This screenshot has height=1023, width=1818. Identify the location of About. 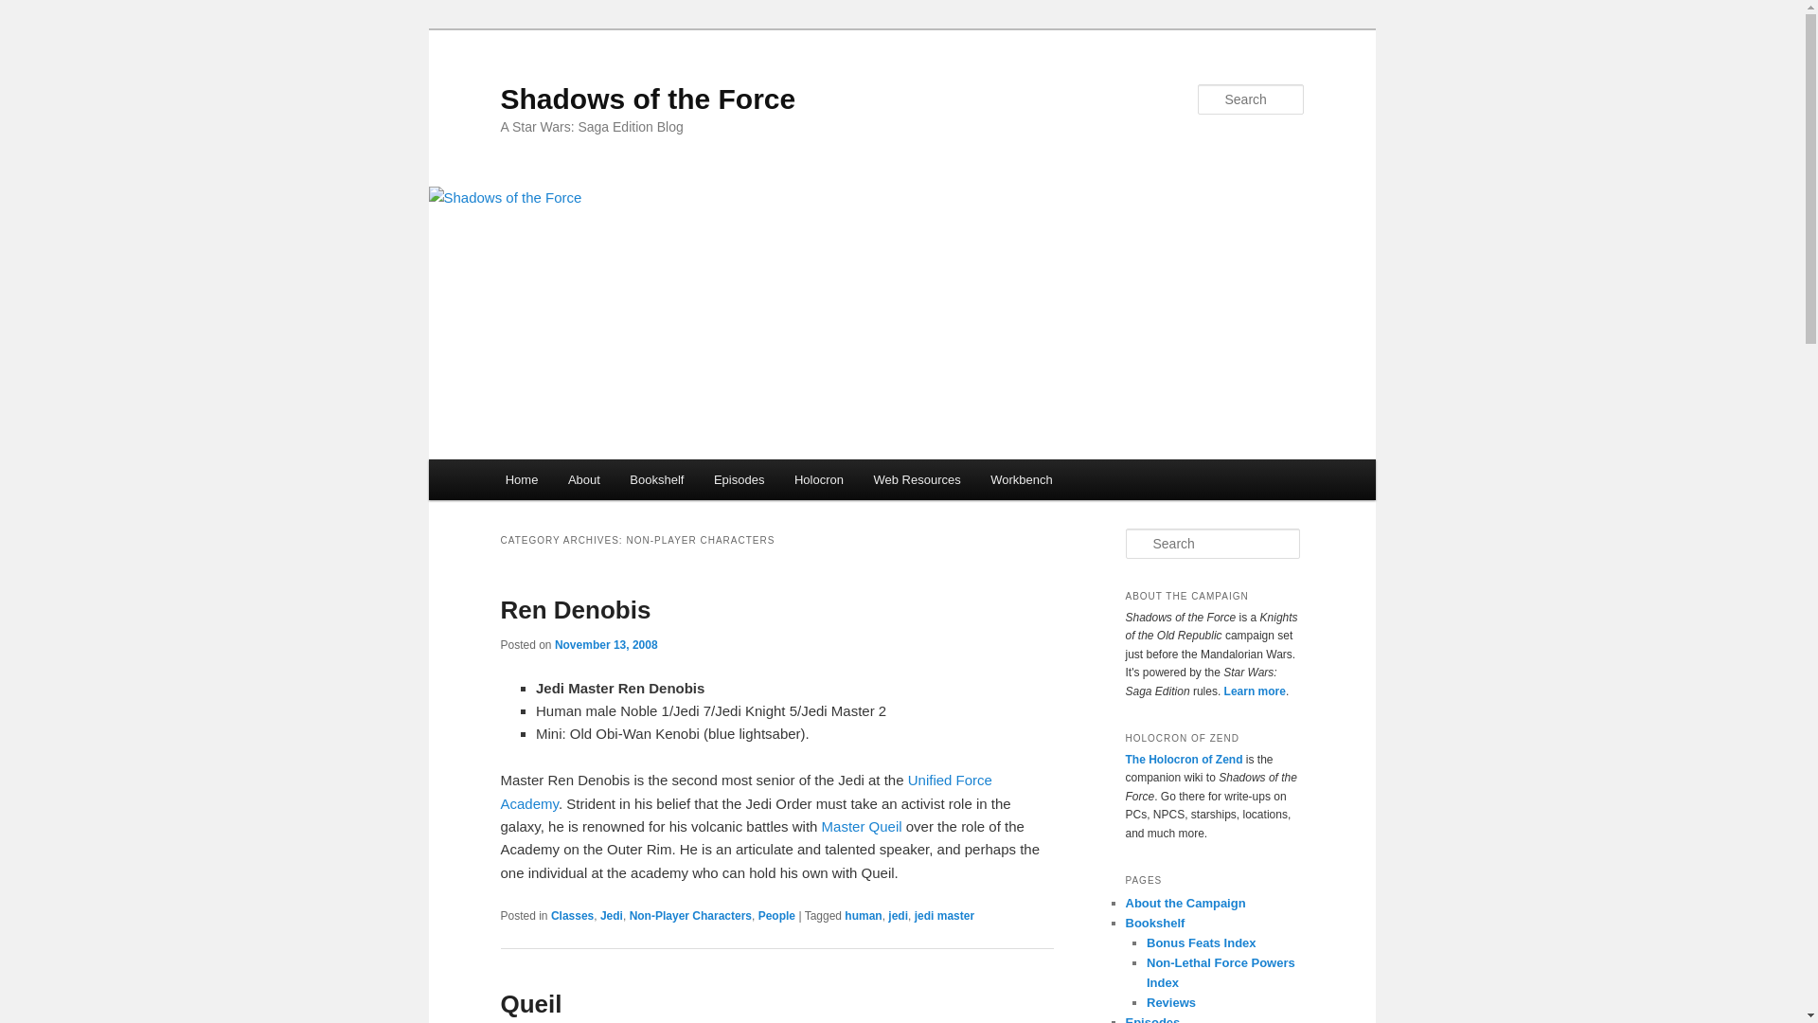
(583, 479).